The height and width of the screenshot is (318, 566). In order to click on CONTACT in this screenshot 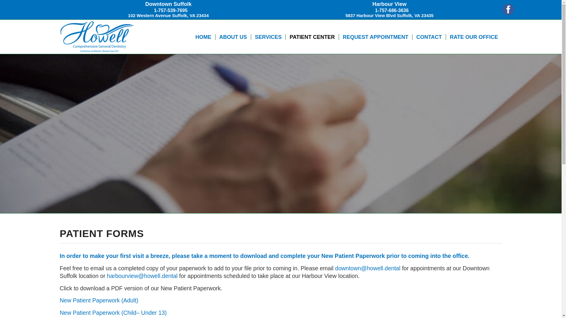, I will do `click(429, 37)`.